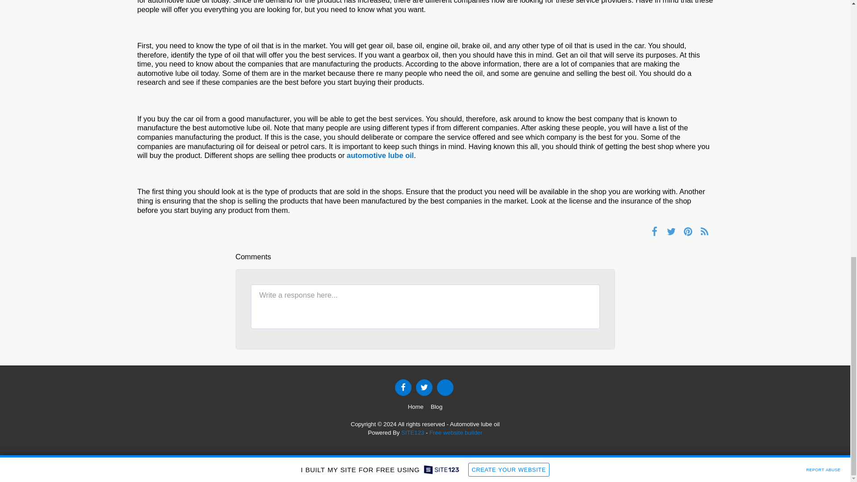 The height and width of the screenshot is (482, 857). I want to click on Home, so click(415, 407).